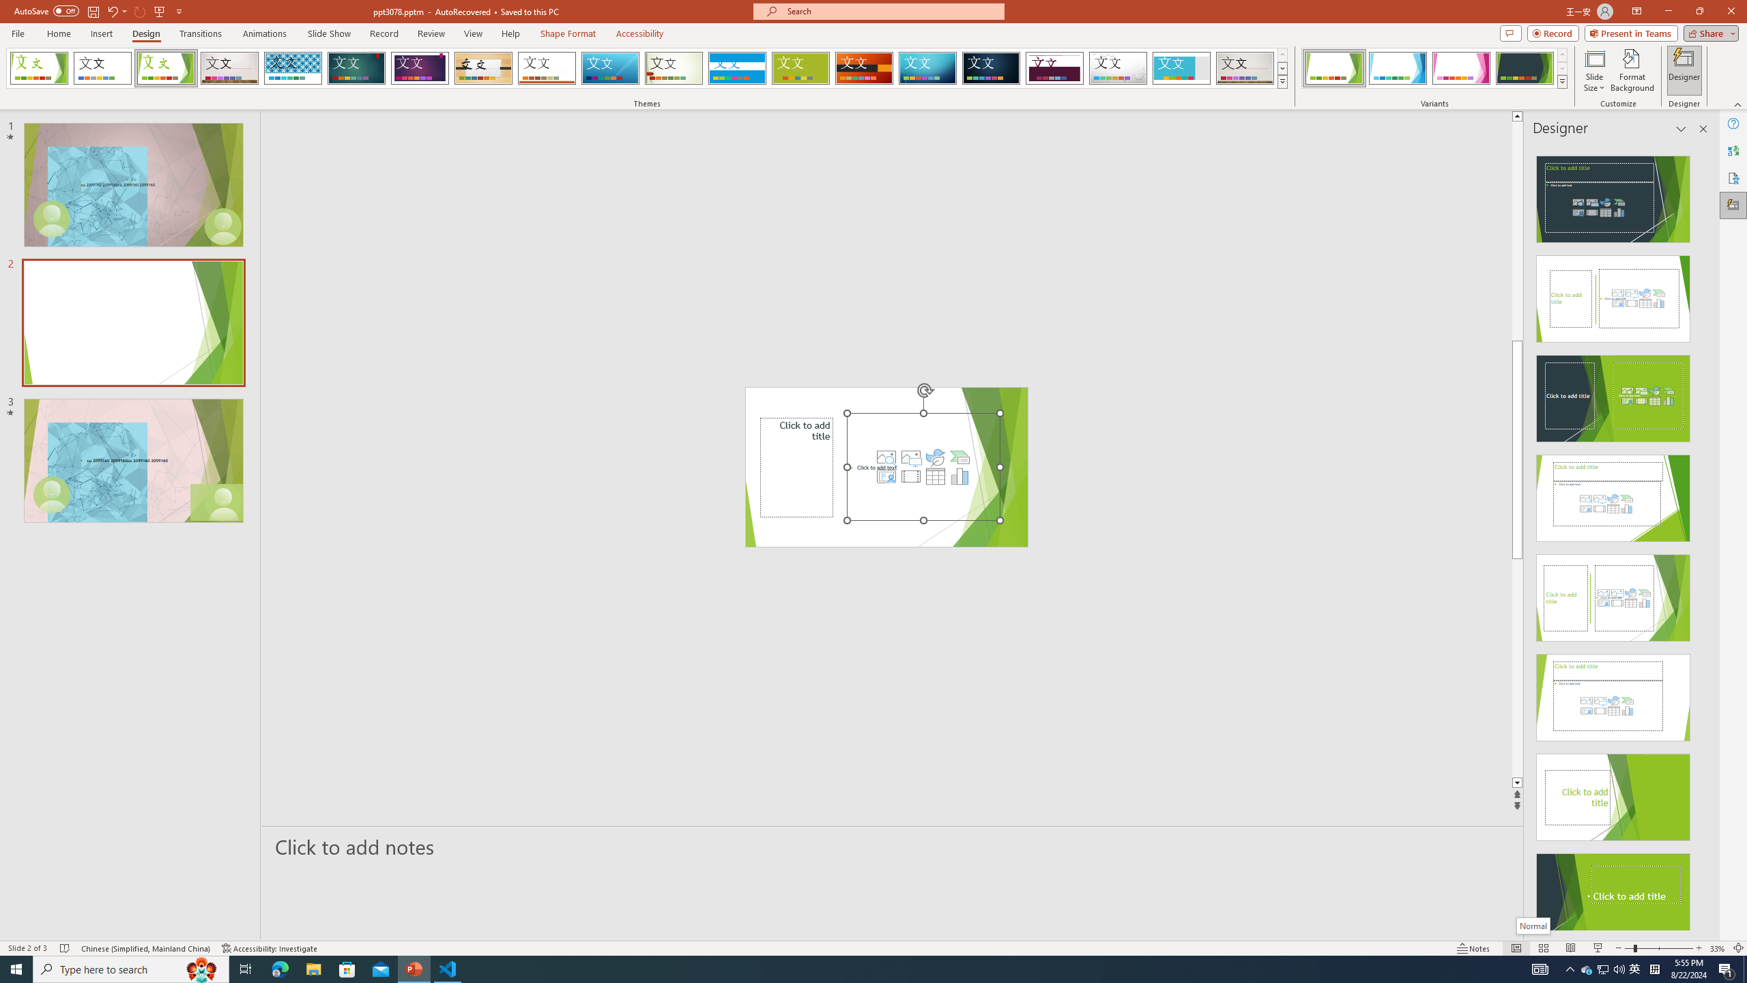 Image resolution: width=1747 pixels, height=983 pixels. I want to click on Circuit, so click(927, 68).